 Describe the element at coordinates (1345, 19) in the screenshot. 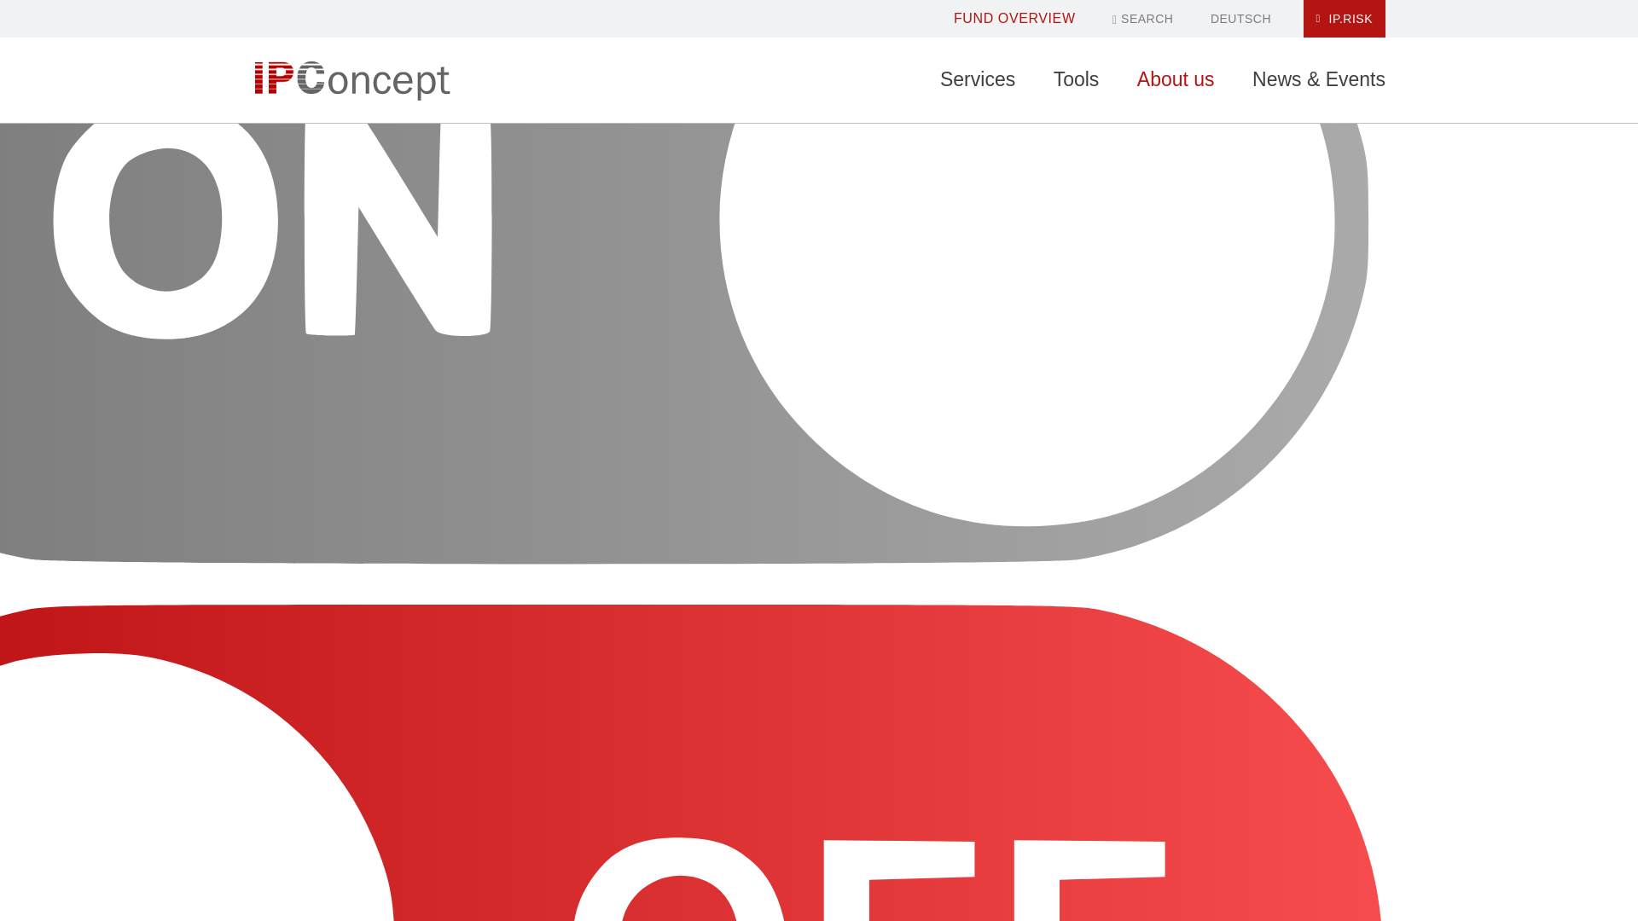

I see `IP.RISK` at that location.